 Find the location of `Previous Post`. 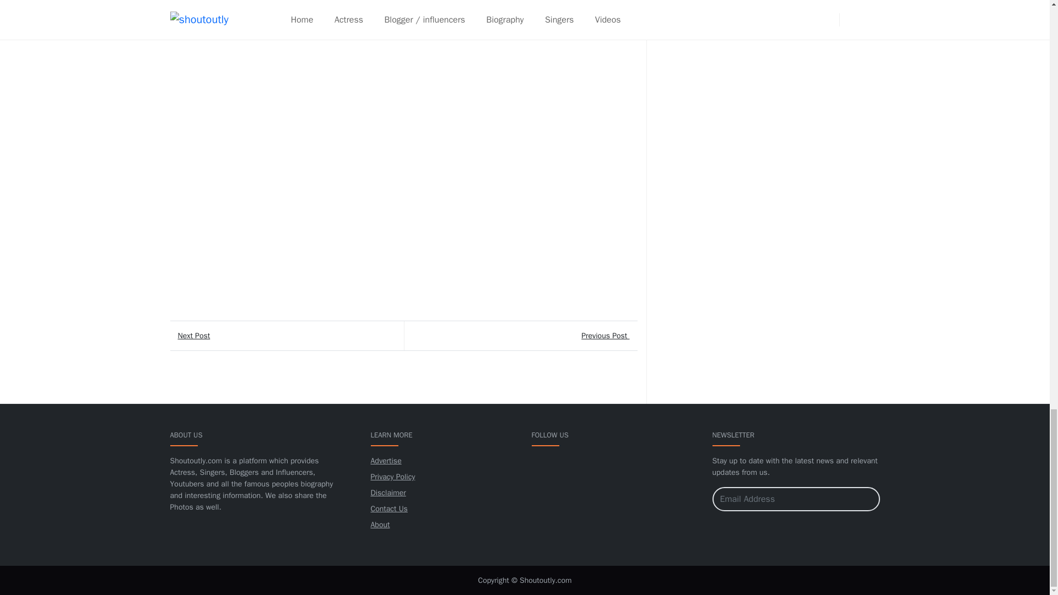

Previous Post is located at coordinates (520, 336).